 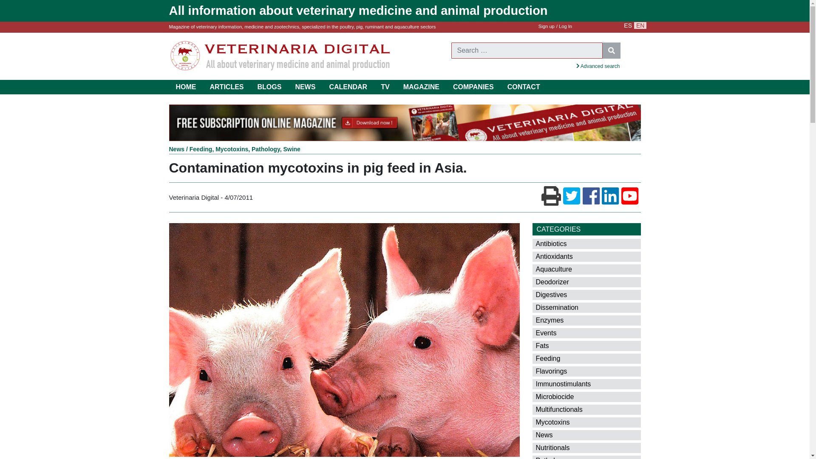 I want to click on NEWS, so click(x=305, y=87).